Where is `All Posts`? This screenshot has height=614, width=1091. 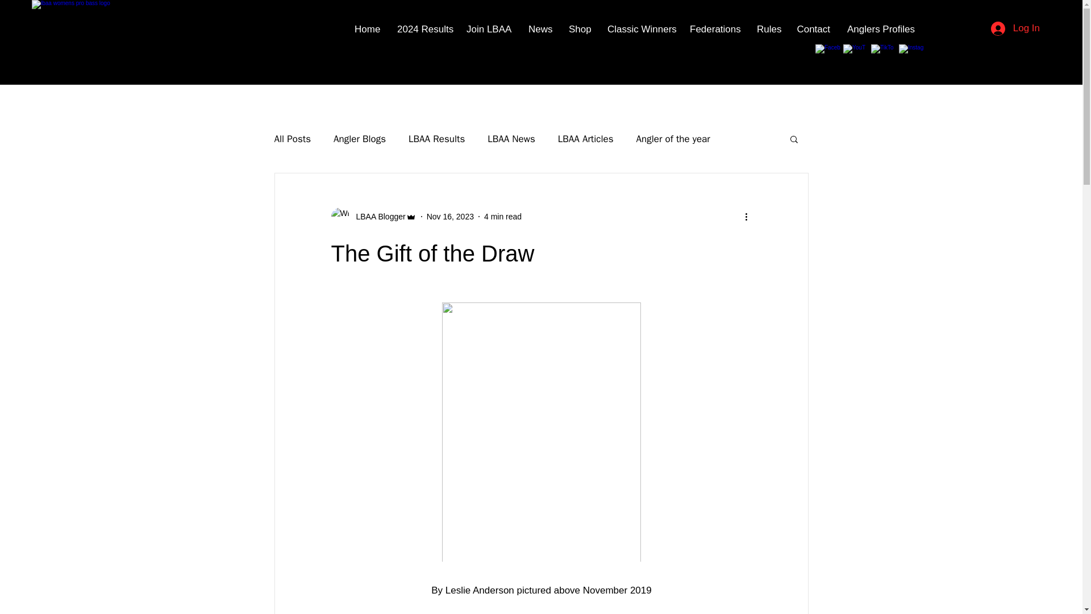
All Posts is located at coordinates (292, 138).